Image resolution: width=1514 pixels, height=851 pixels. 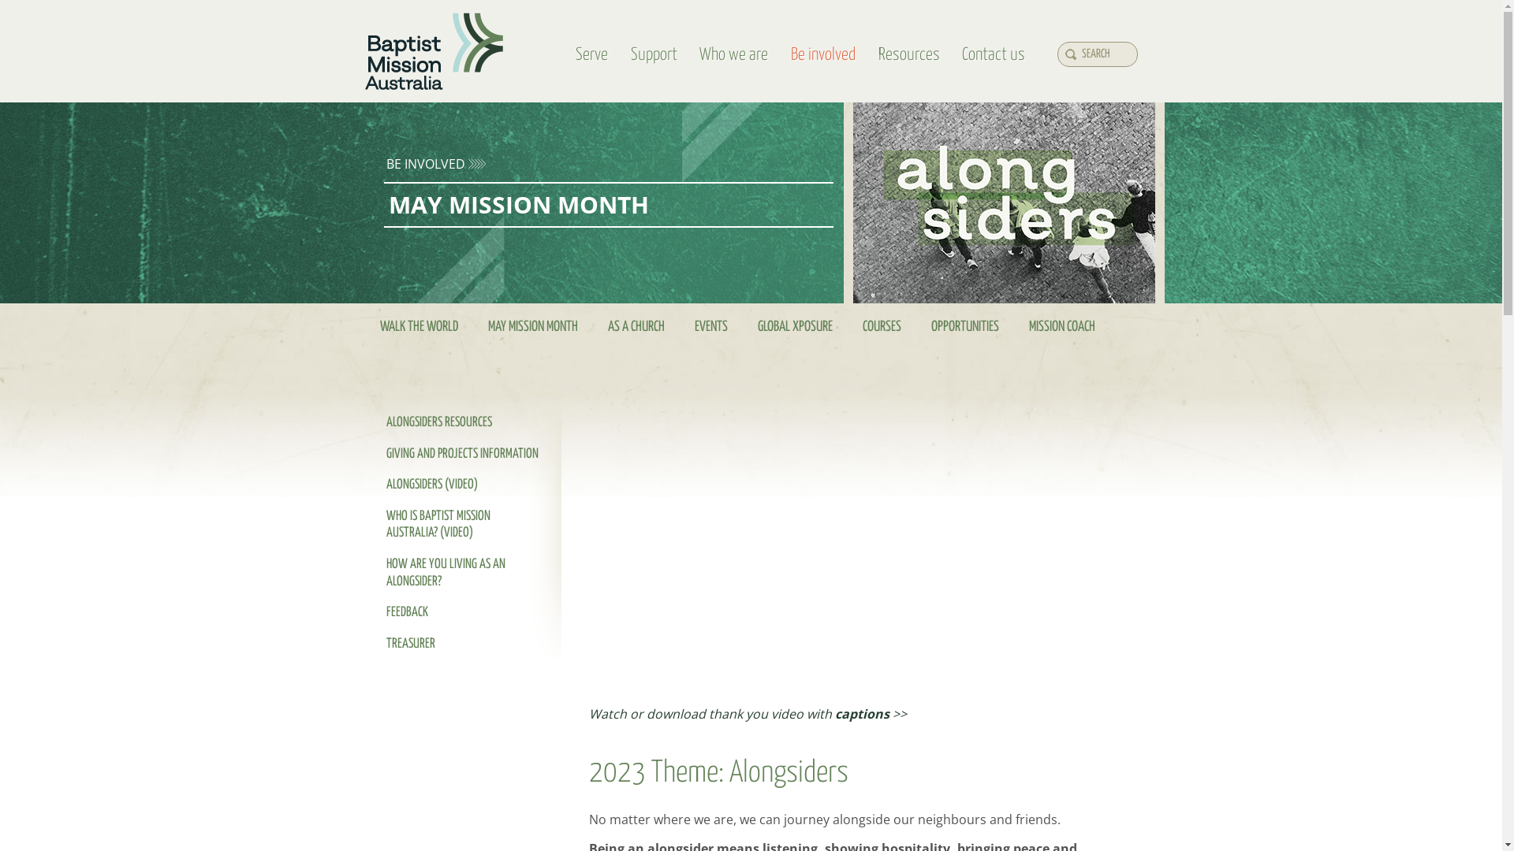 I want to click on ALONGSIDERS (VIDEO), so click(x=462, y=485).